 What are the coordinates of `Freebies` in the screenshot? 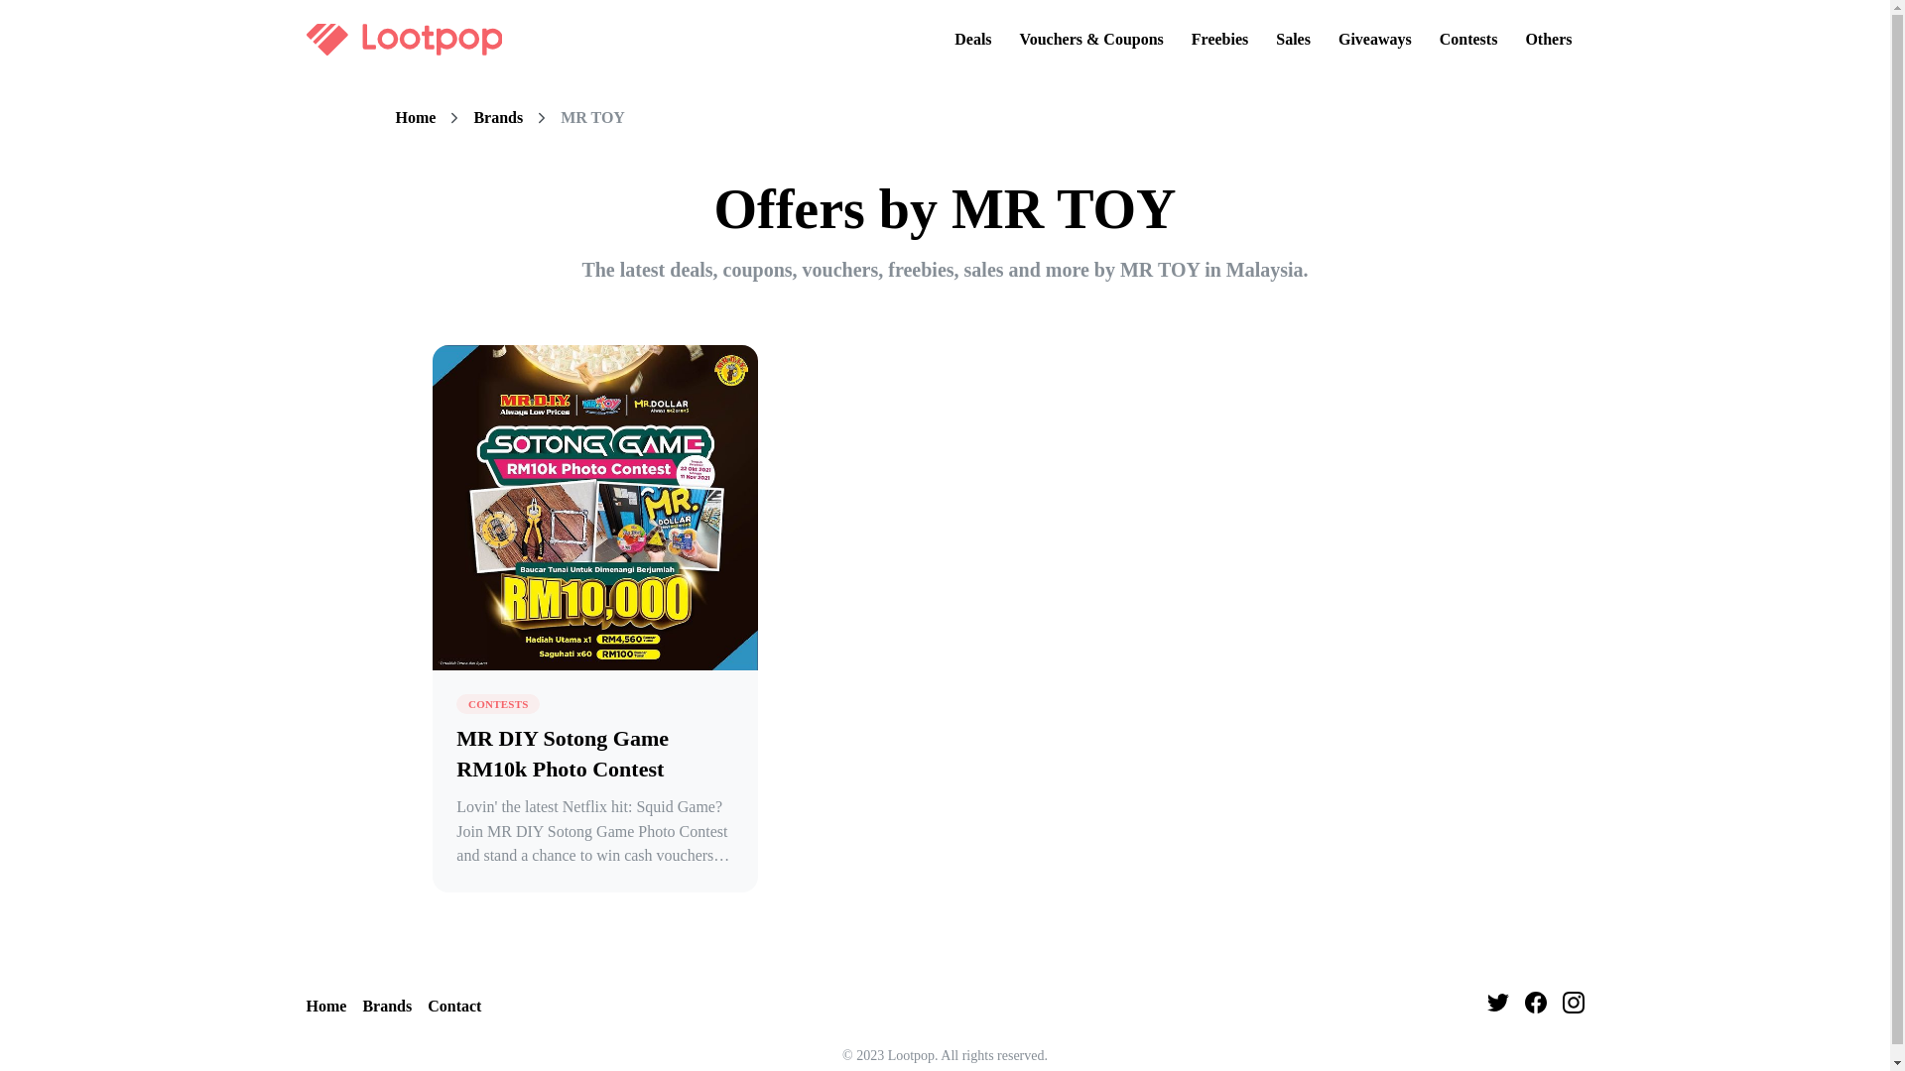 It's located at (1218, 40).